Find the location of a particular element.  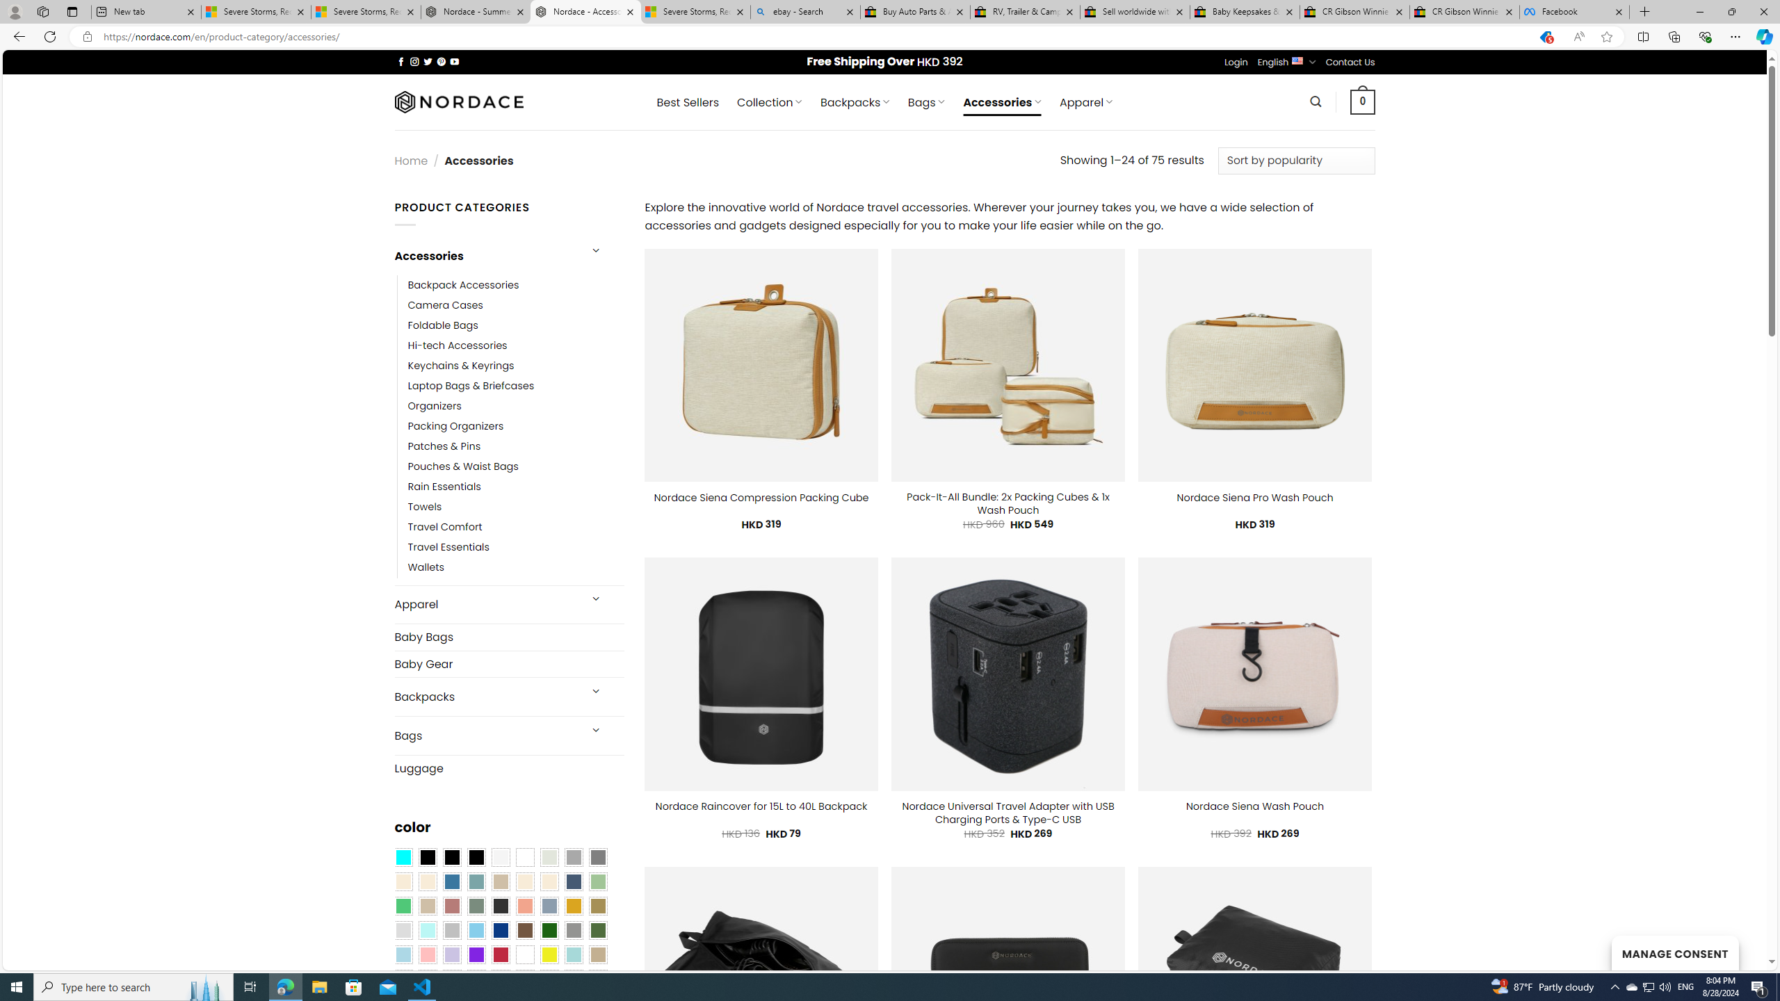

Close tab is located at coordinates (1619, 11).